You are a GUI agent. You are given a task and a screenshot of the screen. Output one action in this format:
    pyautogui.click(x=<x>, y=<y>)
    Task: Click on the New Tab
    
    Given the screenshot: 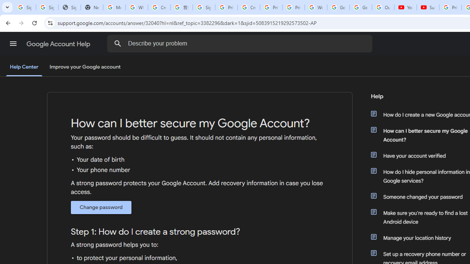 What is the action you would take?
    pyautogui.click(x=92, y=7)
    